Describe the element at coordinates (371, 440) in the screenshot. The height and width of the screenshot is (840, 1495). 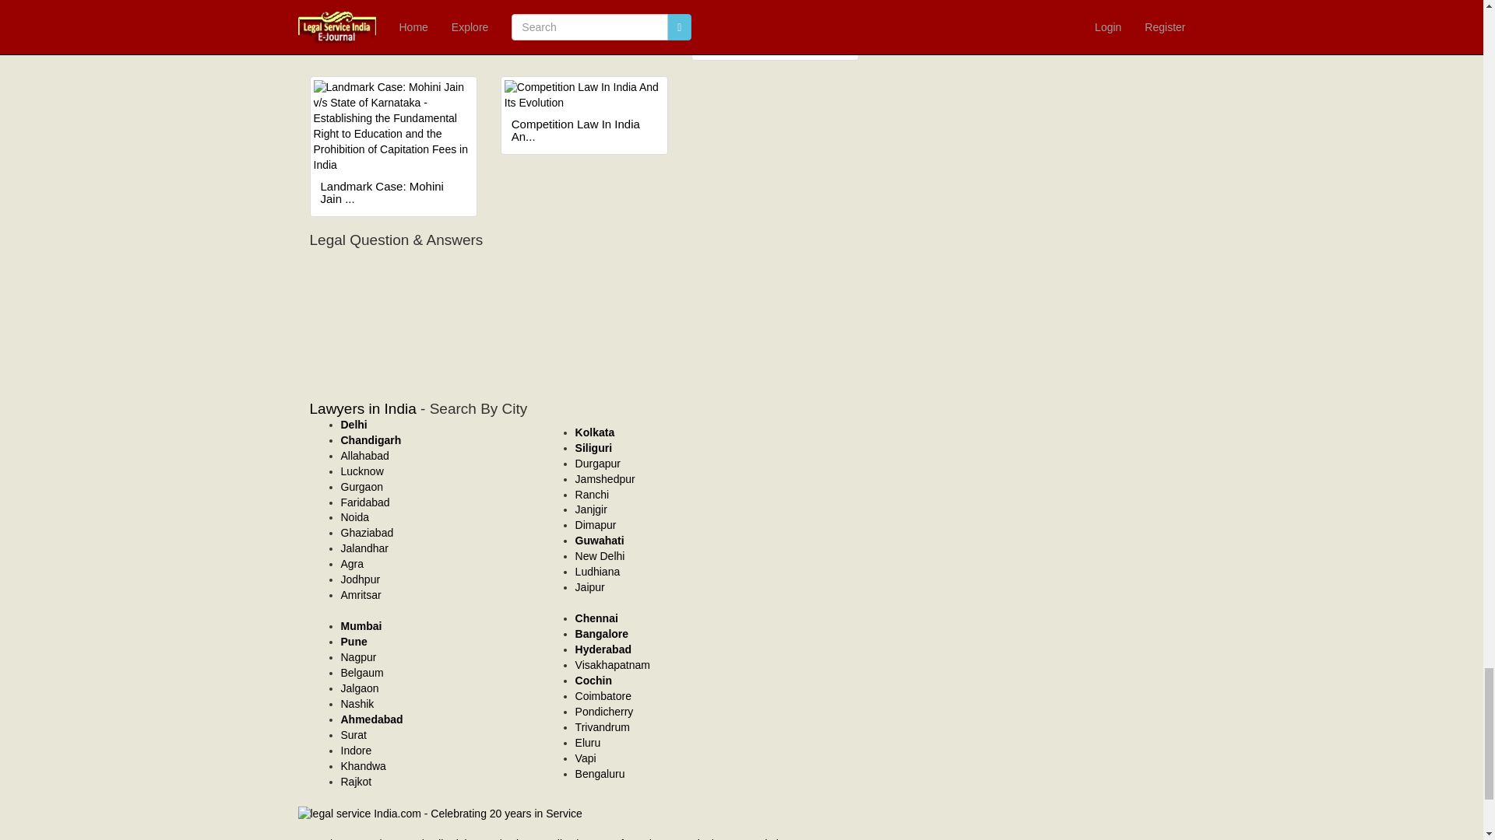
I see `Lawyers in Chandigarh` at that location.